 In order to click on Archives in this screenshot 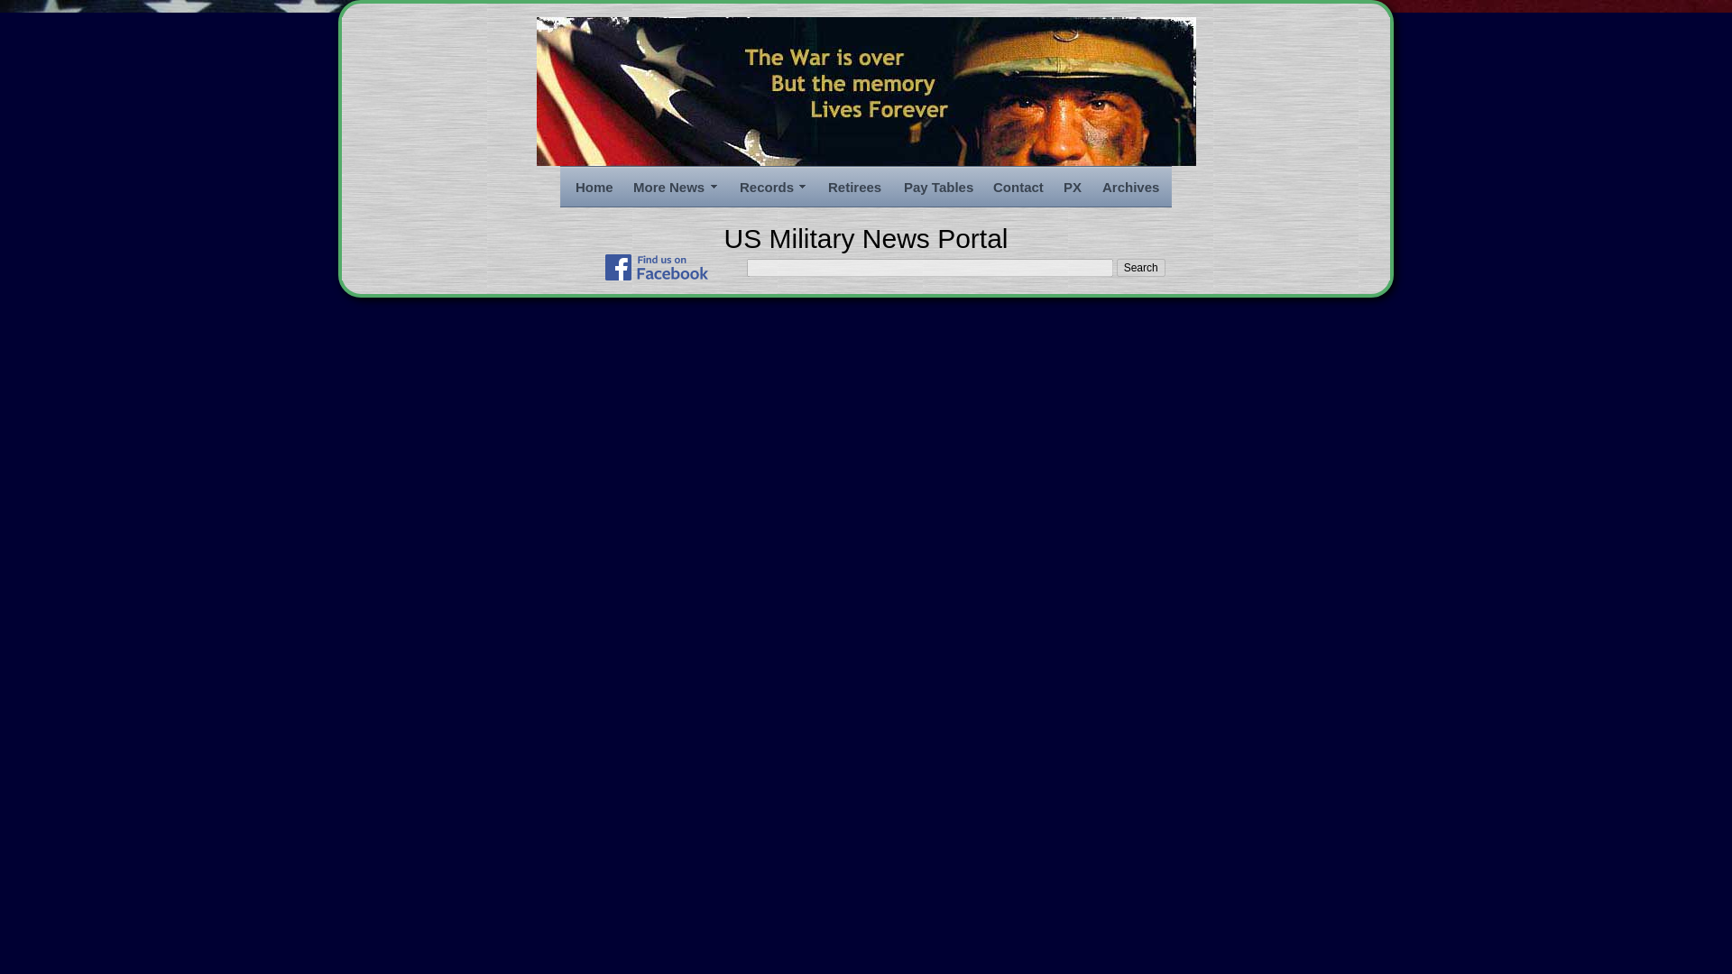, I will do `click(1129, 188)`.